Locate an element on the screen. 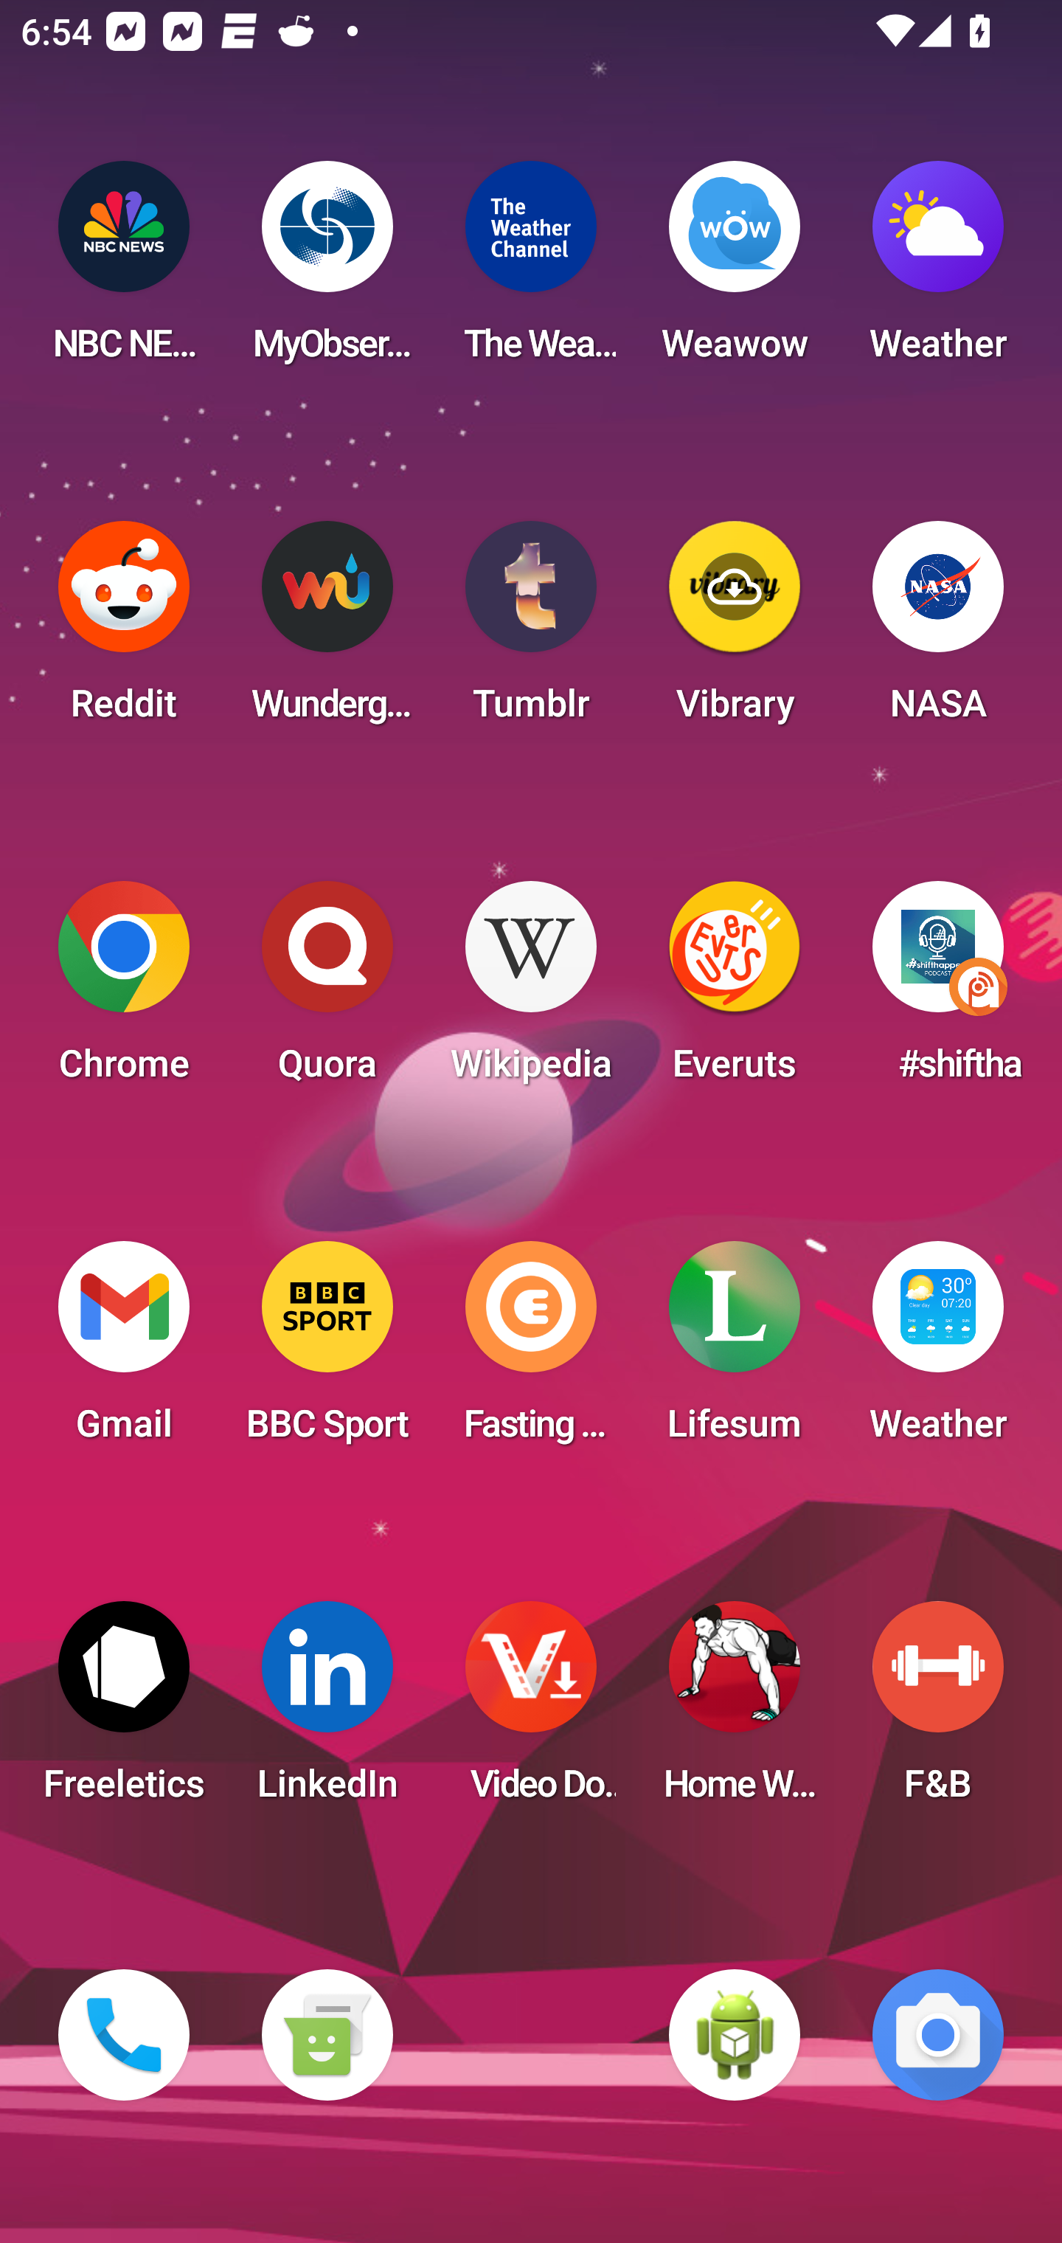  MyObservatory is located at coordinates (327, 270).